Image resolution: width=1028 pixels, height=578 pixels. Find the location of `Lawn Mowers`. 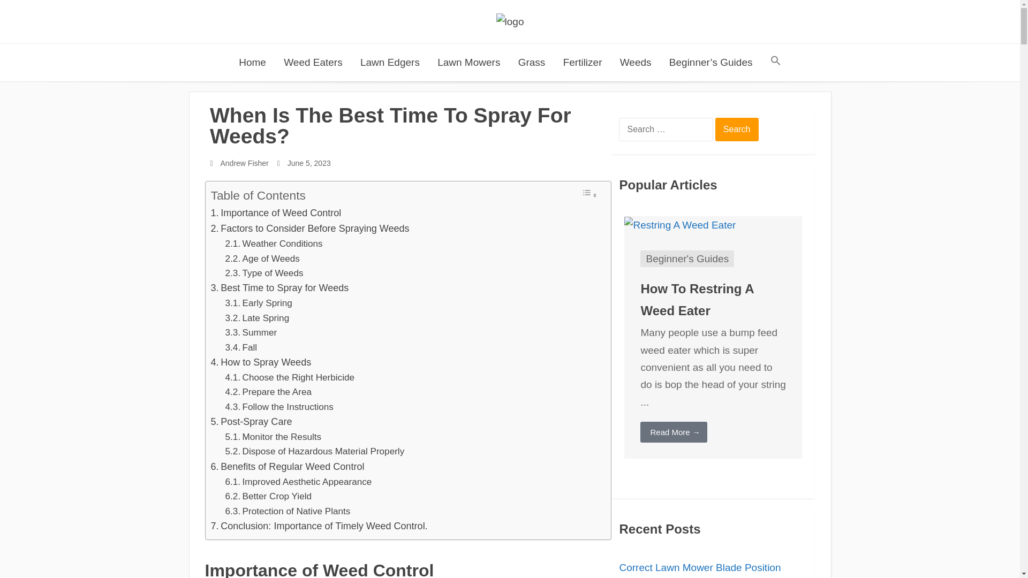

Lawn Mowers is located at coordinates (468, 63).